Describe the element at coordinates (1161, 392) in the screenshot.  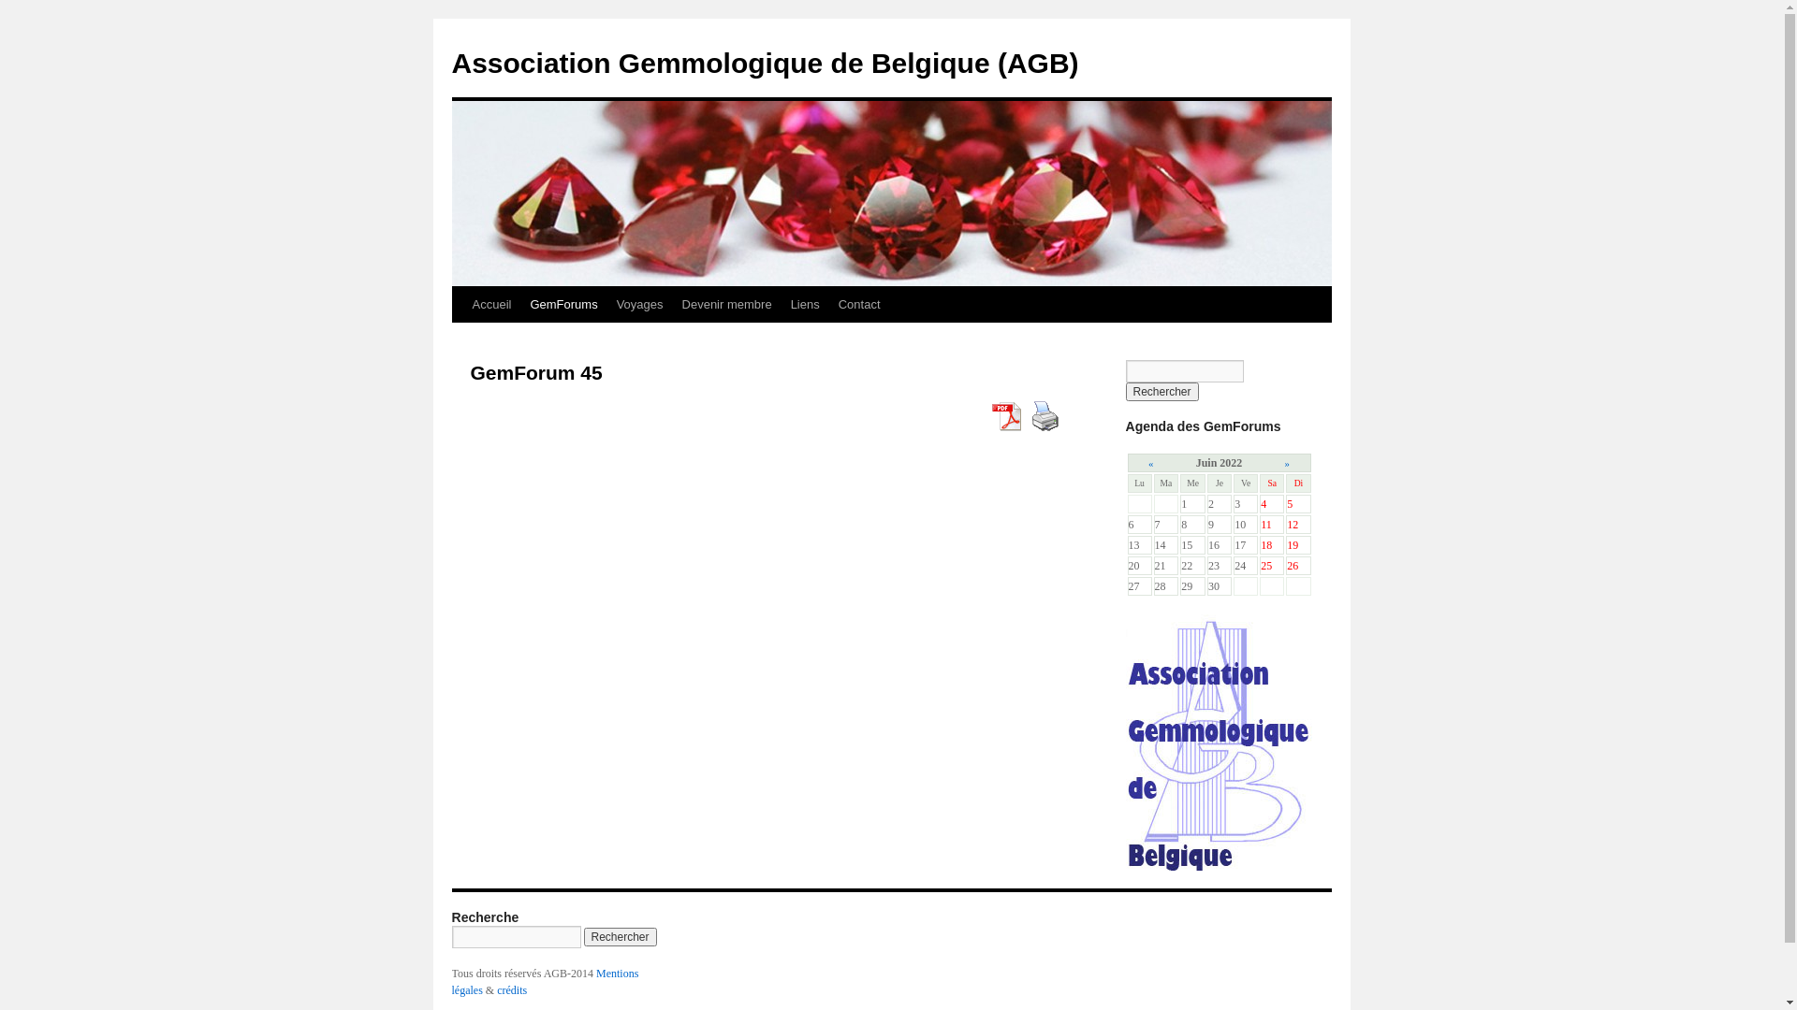
I see `Rechercher` at that location.